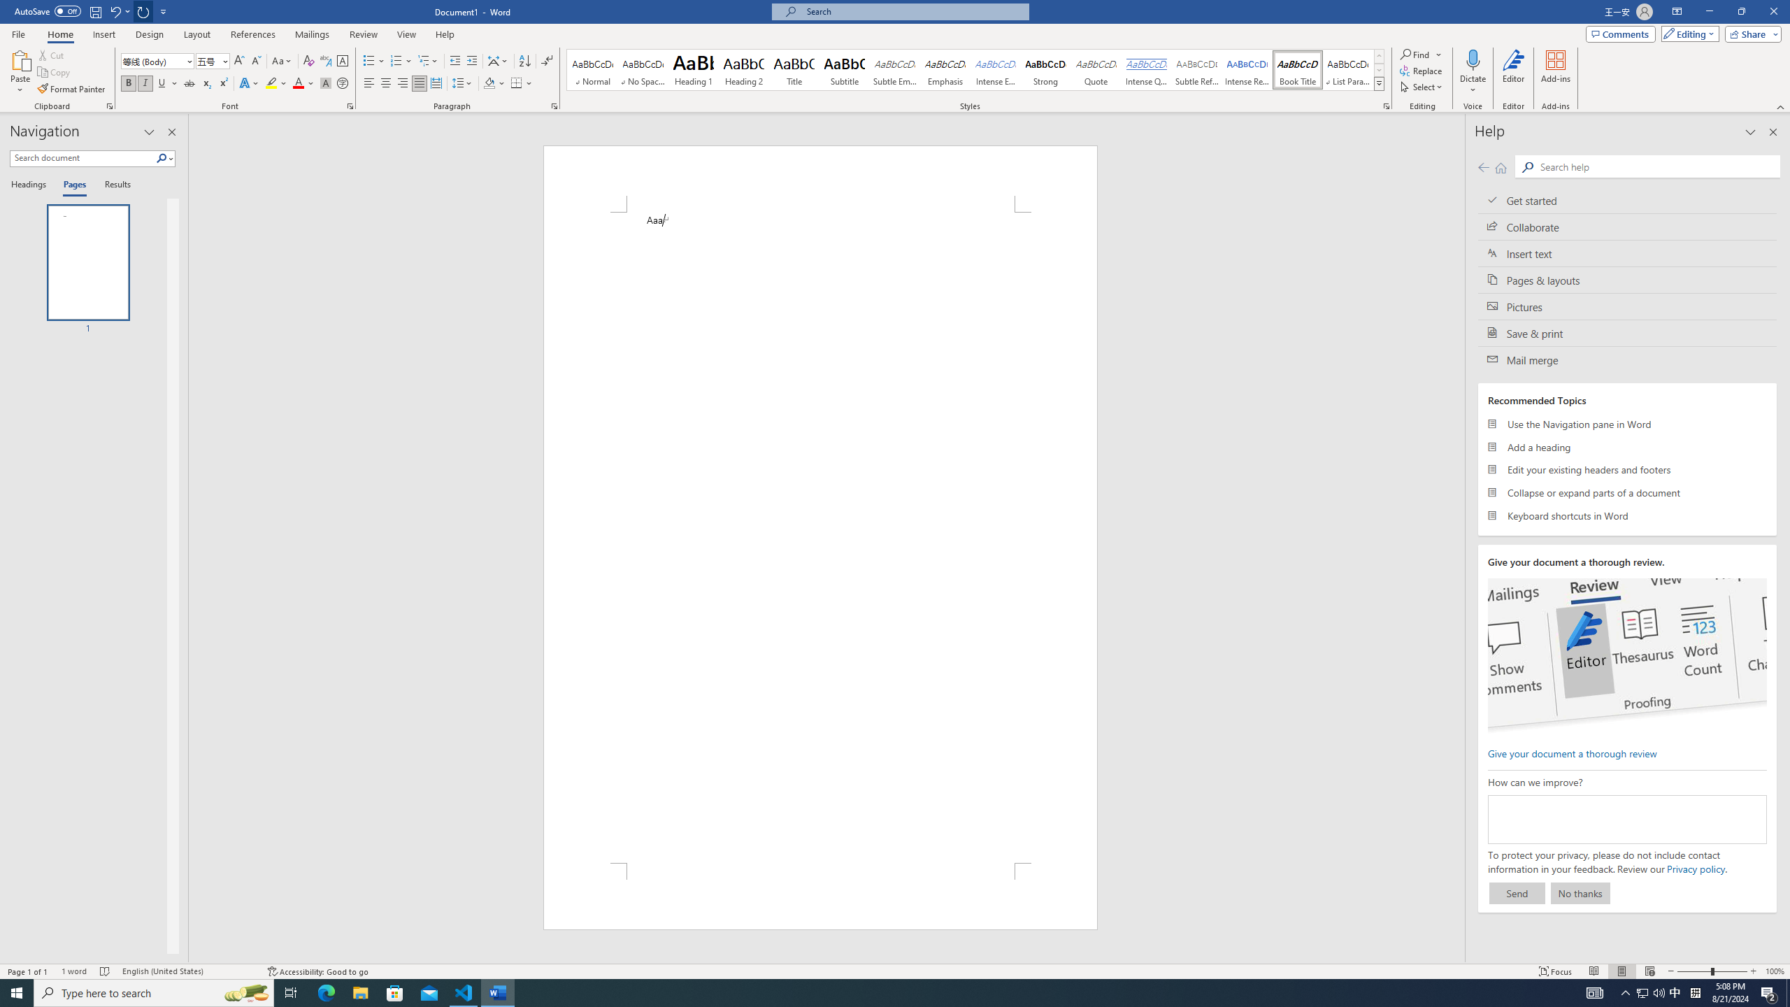 The width and height of the screenshot is (1790, 1007). What do you see at coordinates (1628, 253) in the screenshot?
I see `Insert text` at bounding box center [1628, 253].